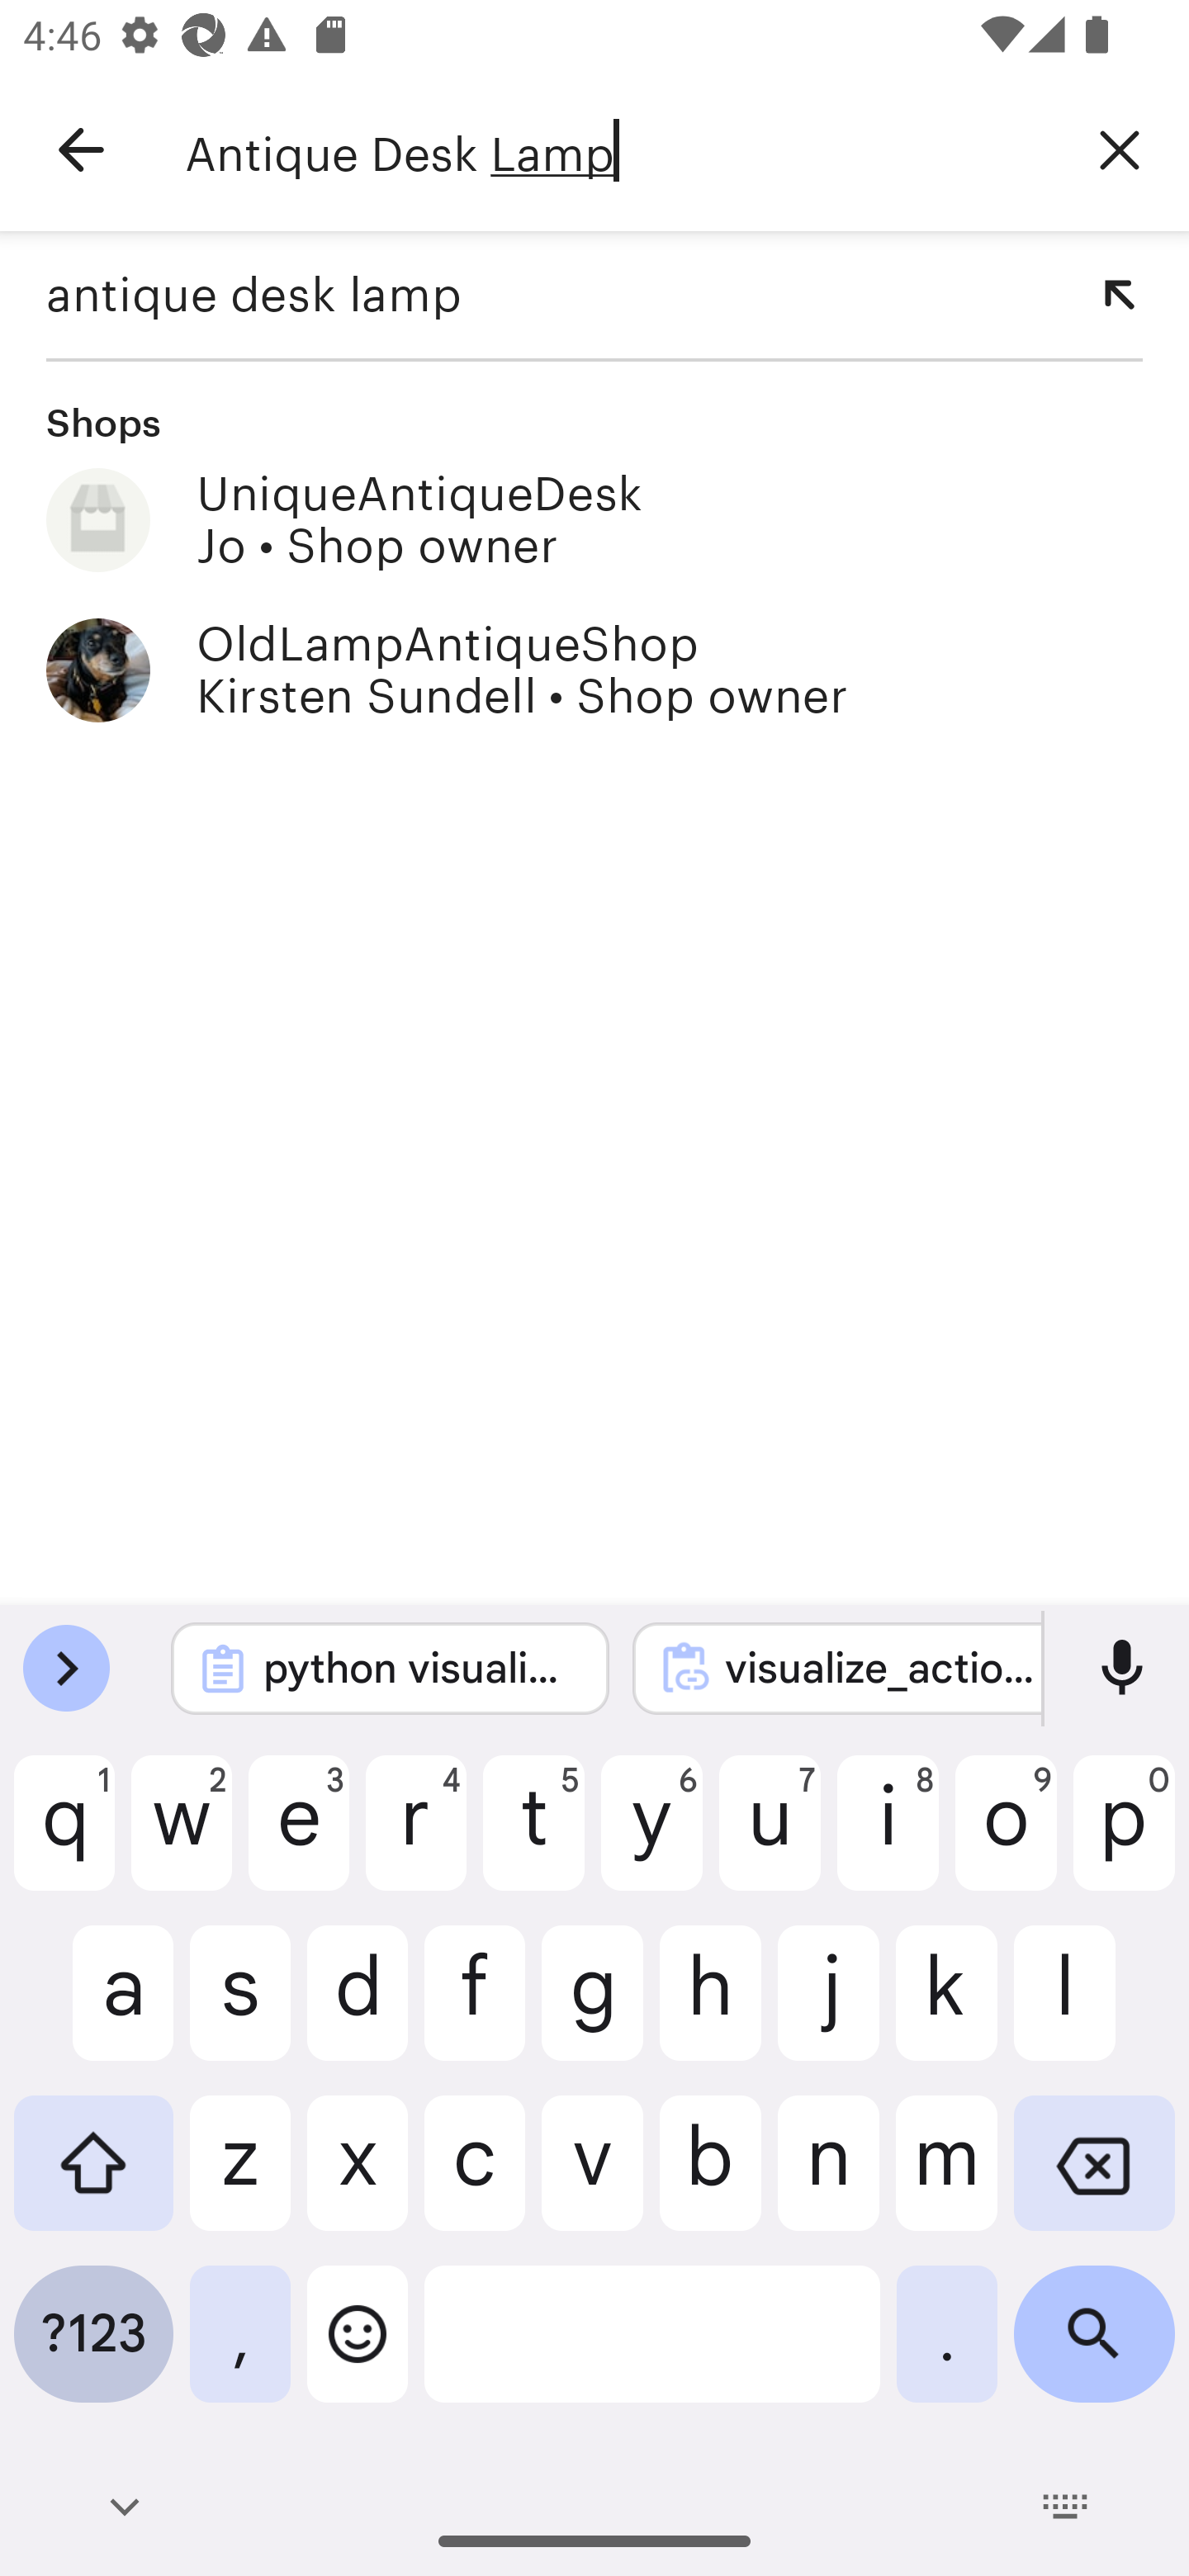  What do you see at coordinates (1120, 149) in the screenshot?
I see `Clear query` at bounding box center [1120, 149].